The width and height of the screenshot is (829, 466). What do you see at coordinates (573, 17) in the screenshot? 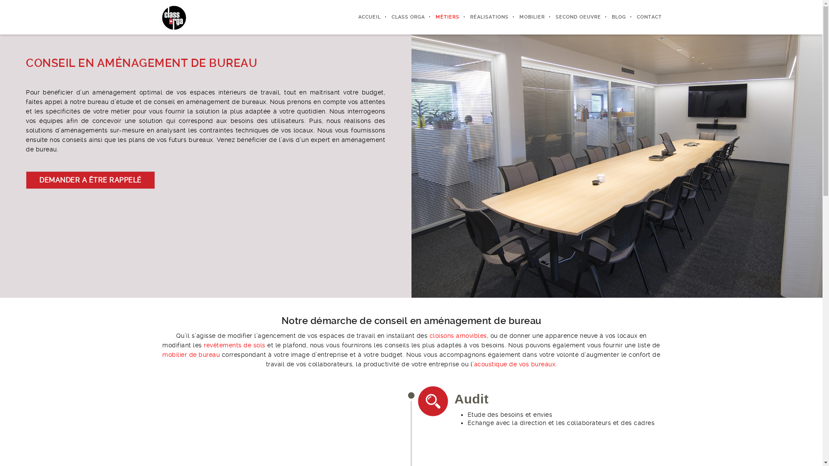
I see `SECOND OEUVRE` at bounding box center [573, 17].